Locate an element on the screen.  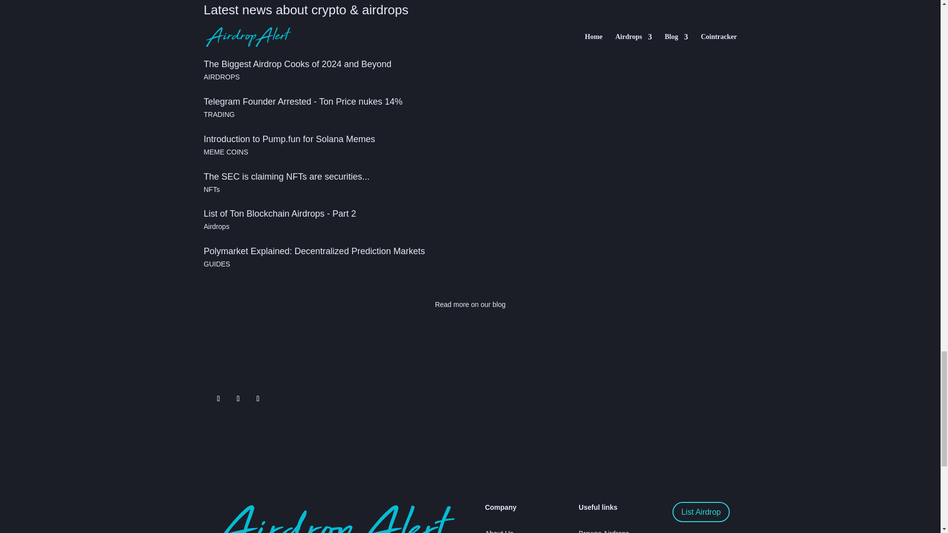
Follow on Telegram is located at coordinates (238, 399).